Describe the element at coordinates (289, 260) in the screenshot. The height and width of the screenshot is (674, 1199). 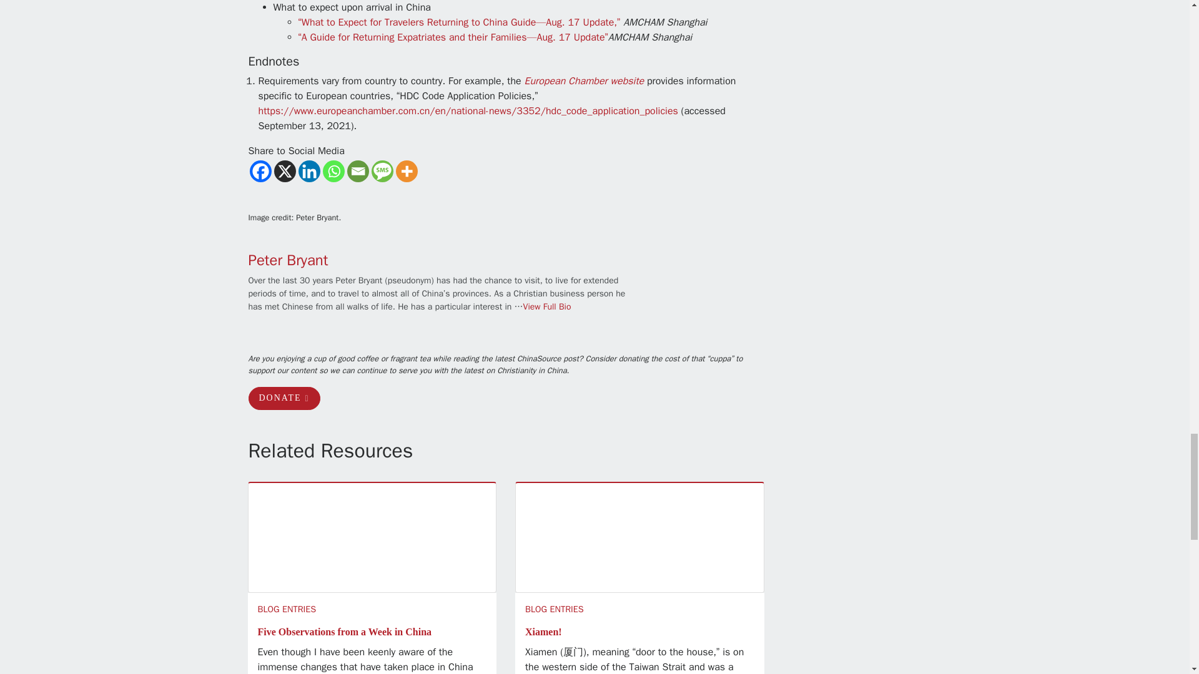
I see `Peter Bryant` at that location.